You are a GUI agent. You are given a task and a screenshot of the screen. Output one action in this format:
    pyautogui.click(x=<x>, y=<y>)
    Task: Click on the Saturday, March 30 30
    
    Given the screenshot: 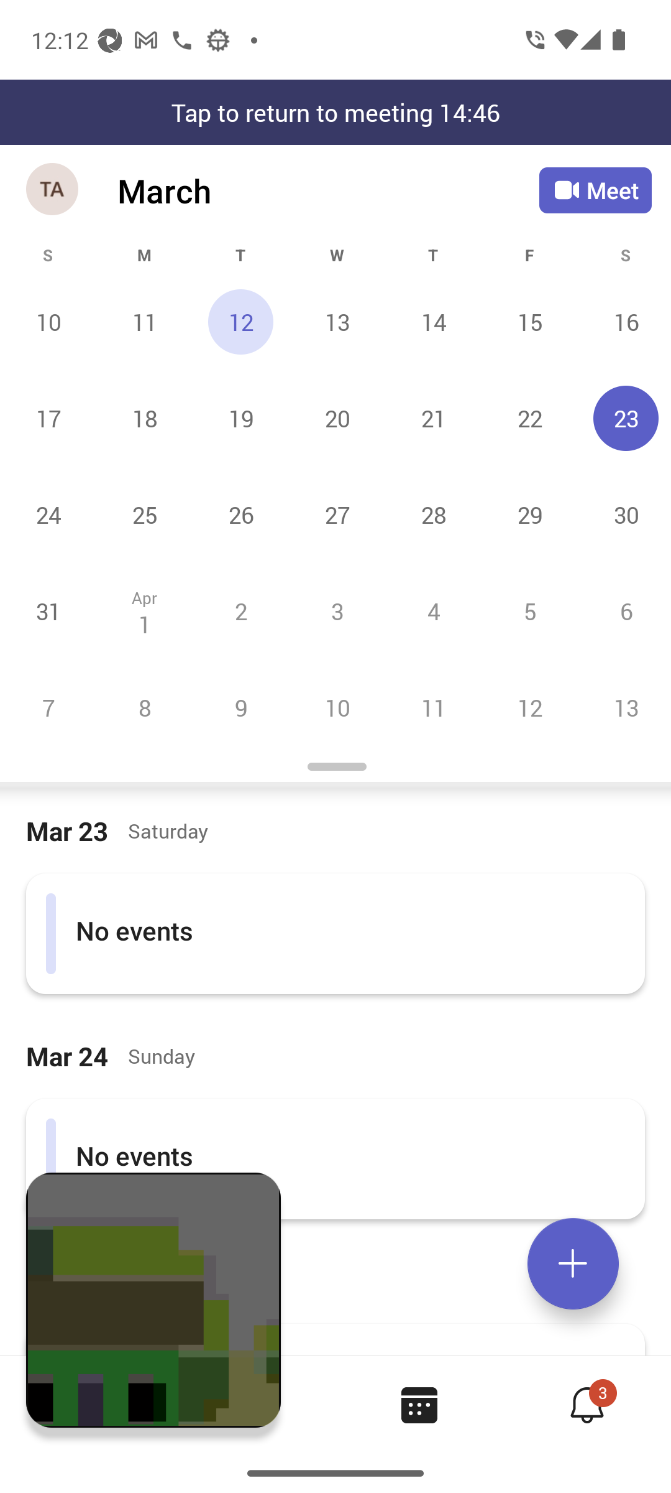 What is the action you would take?
    pyautogui.click(x=624, y=514)
    